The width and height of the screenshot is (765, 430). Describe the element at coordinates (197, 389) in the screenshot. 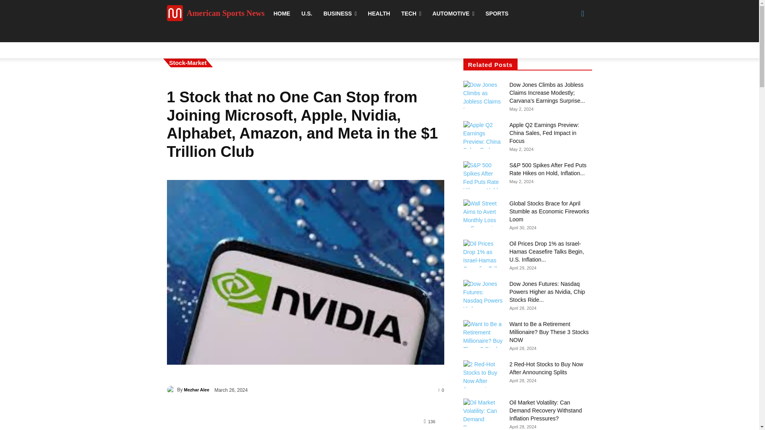

I see `Mezhar Alee` at that location.